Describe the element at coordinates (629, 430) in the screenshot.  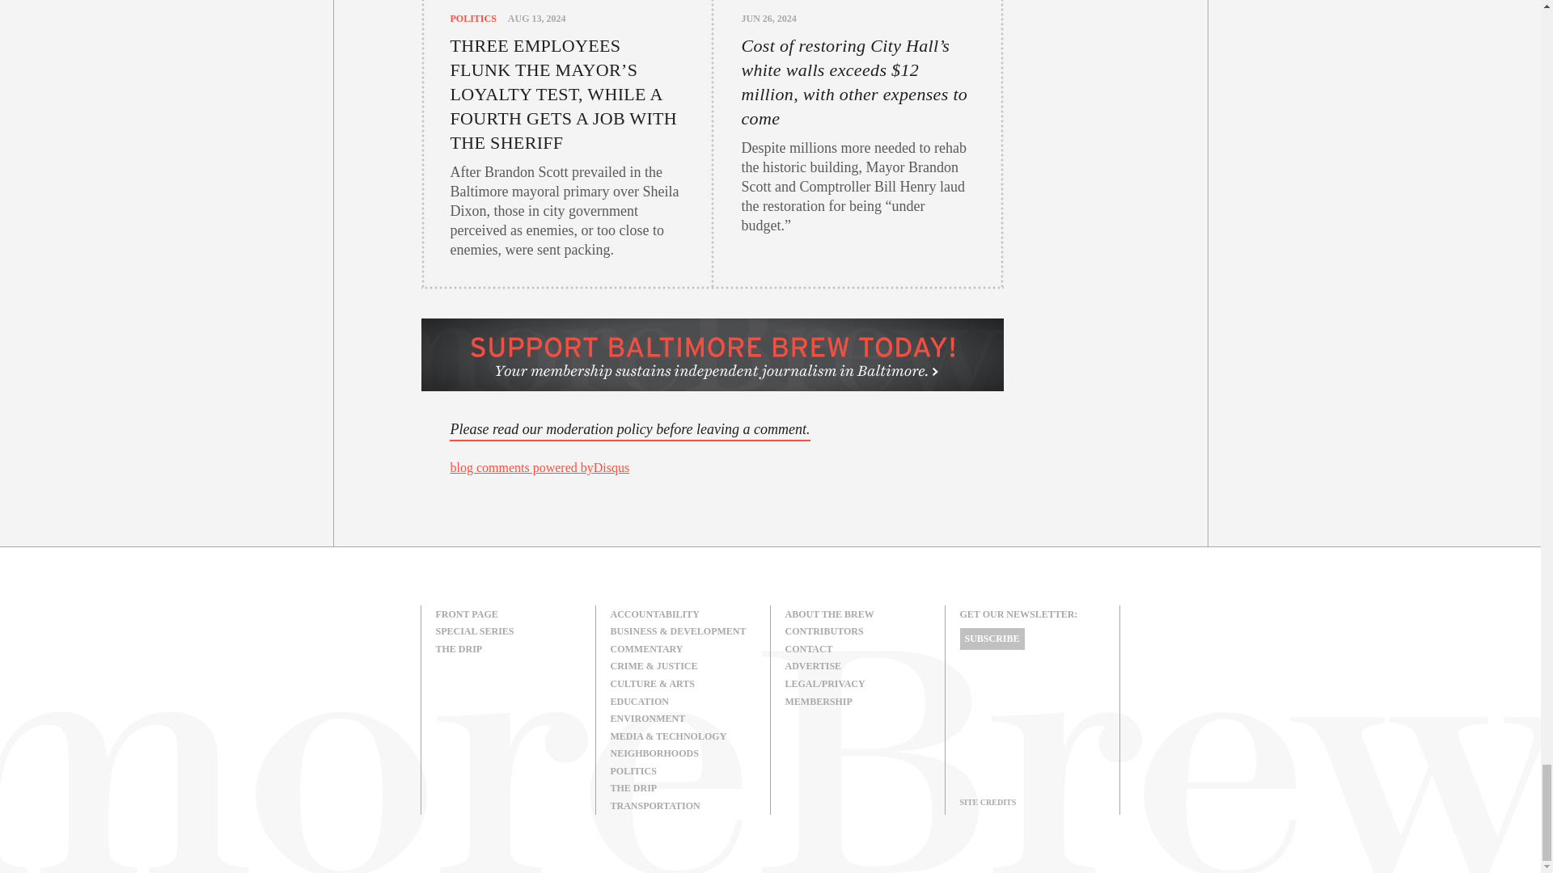
I see `Please read our moderation policy before leaving a comment.` at that location.